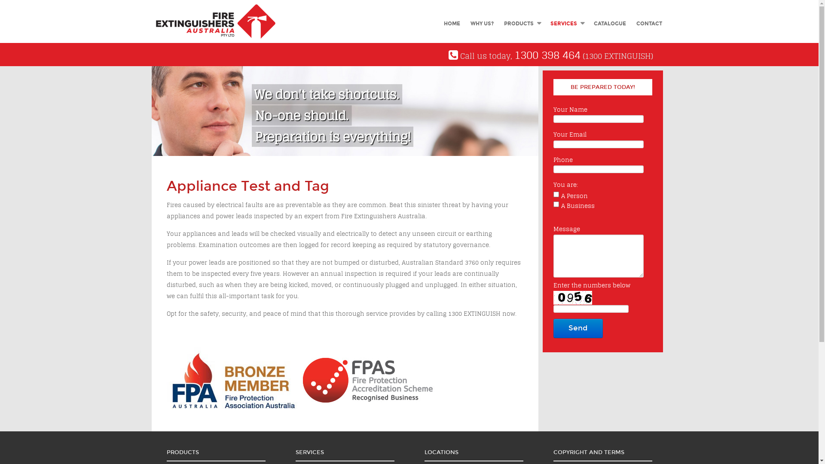  I want to click on CATALOGUE, so click(610, 24).